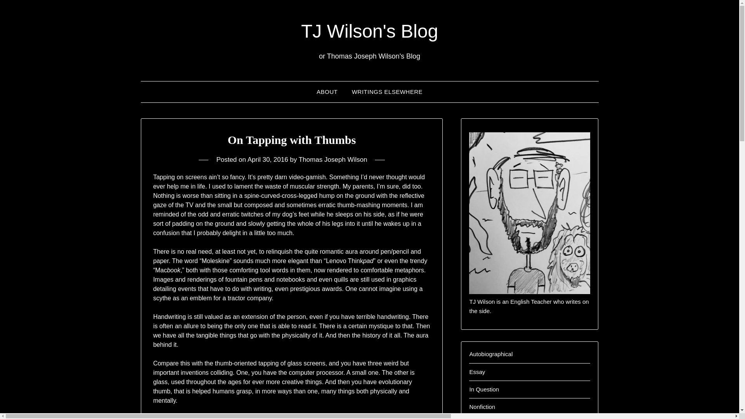 Image resolution: width=745 pixels, height=419 pixels. I want to click on Nonfiction, so click(482, 407).